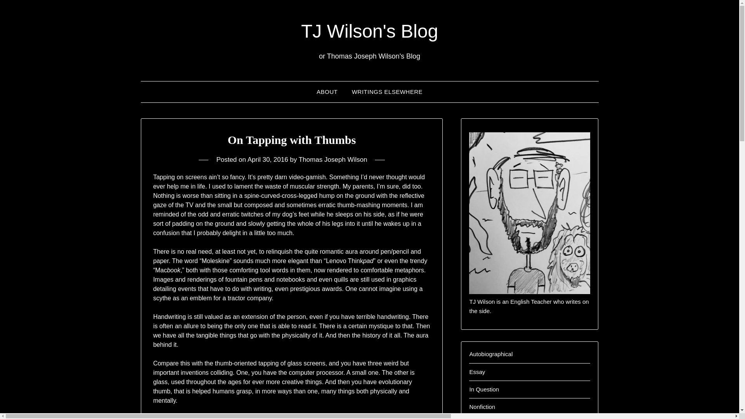 Image resolution: width=745 pixels, height=419 pixels. I want to click on Nonfiction, so click(482, 407).